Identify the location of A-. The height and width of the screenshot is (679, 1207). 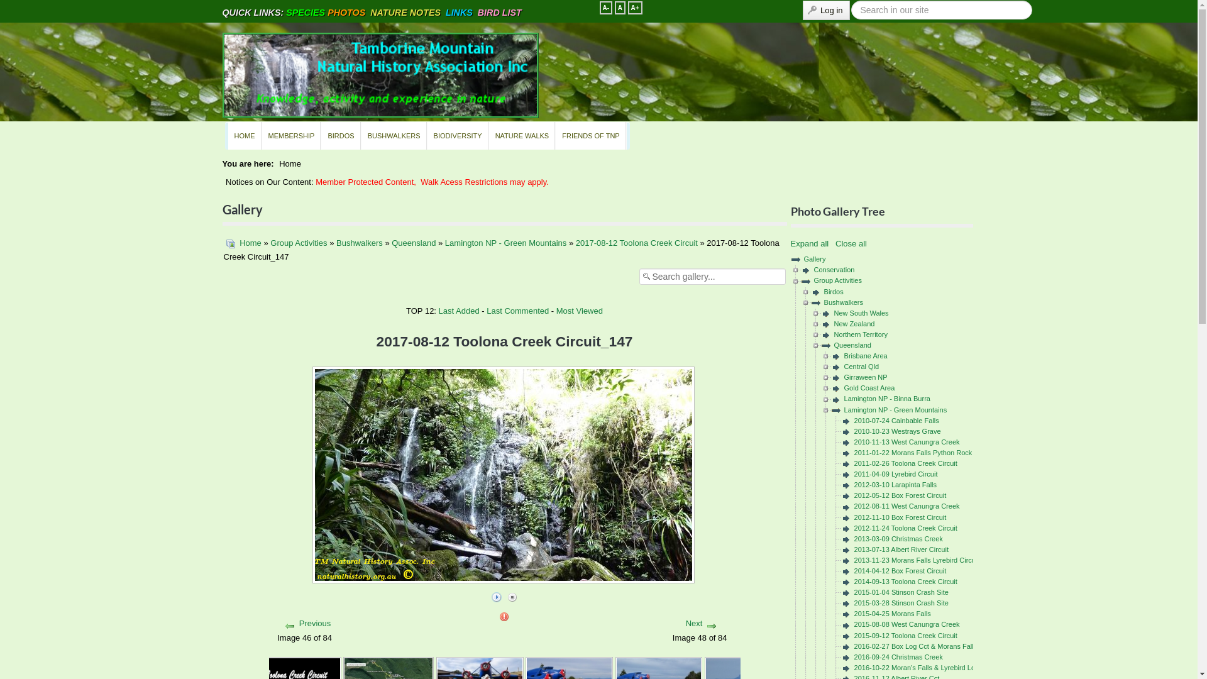
(606, 8).